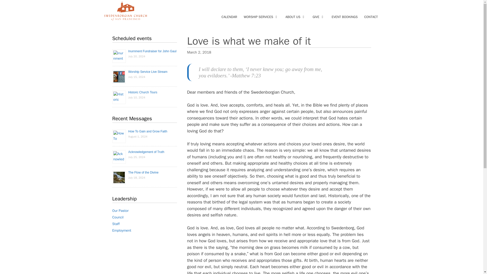  What do you see at coordinates (319, 17) in the screenshot?
I see `GIVE` at bounding box center [319, 17].